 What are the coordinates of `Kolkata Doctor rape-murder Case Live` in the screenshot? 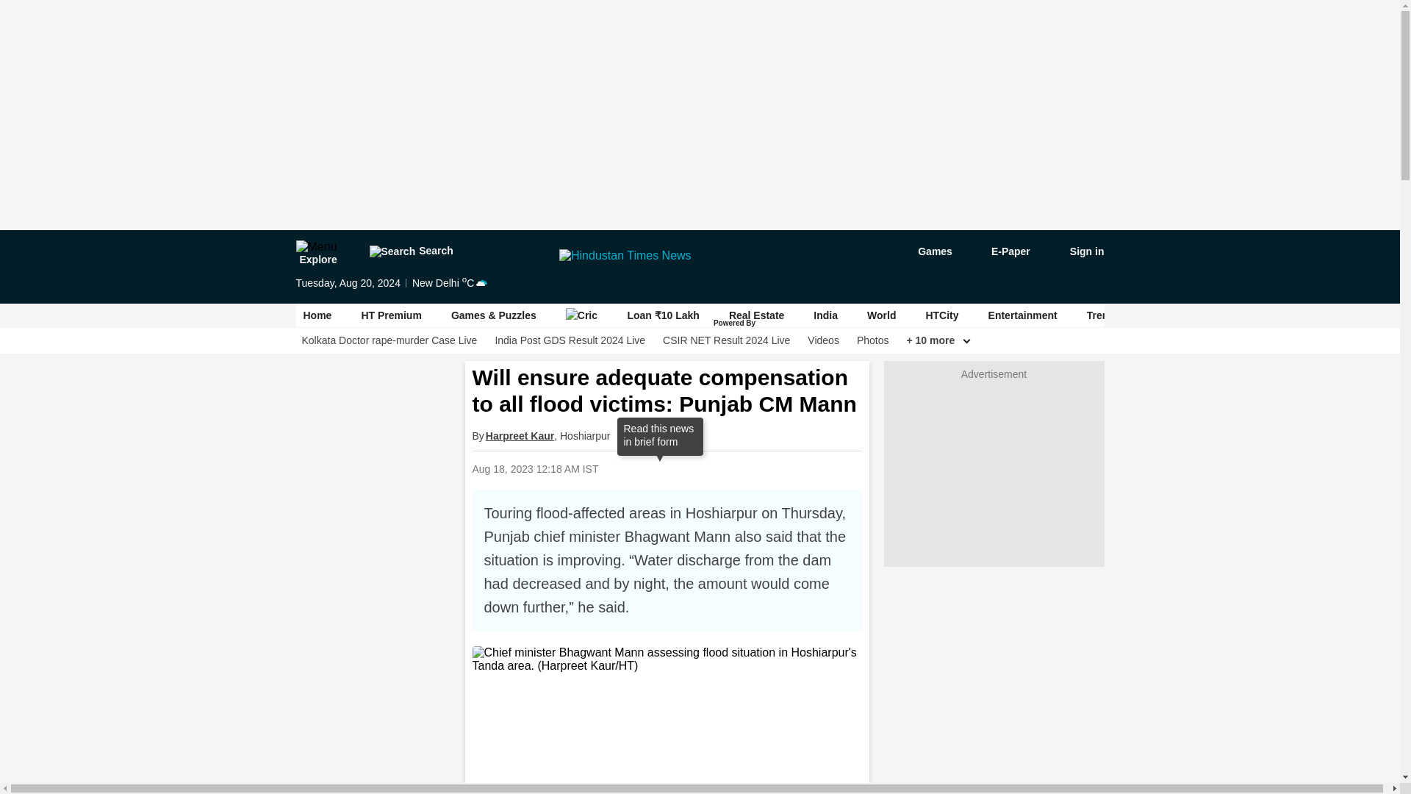 It's located at (389, 340).